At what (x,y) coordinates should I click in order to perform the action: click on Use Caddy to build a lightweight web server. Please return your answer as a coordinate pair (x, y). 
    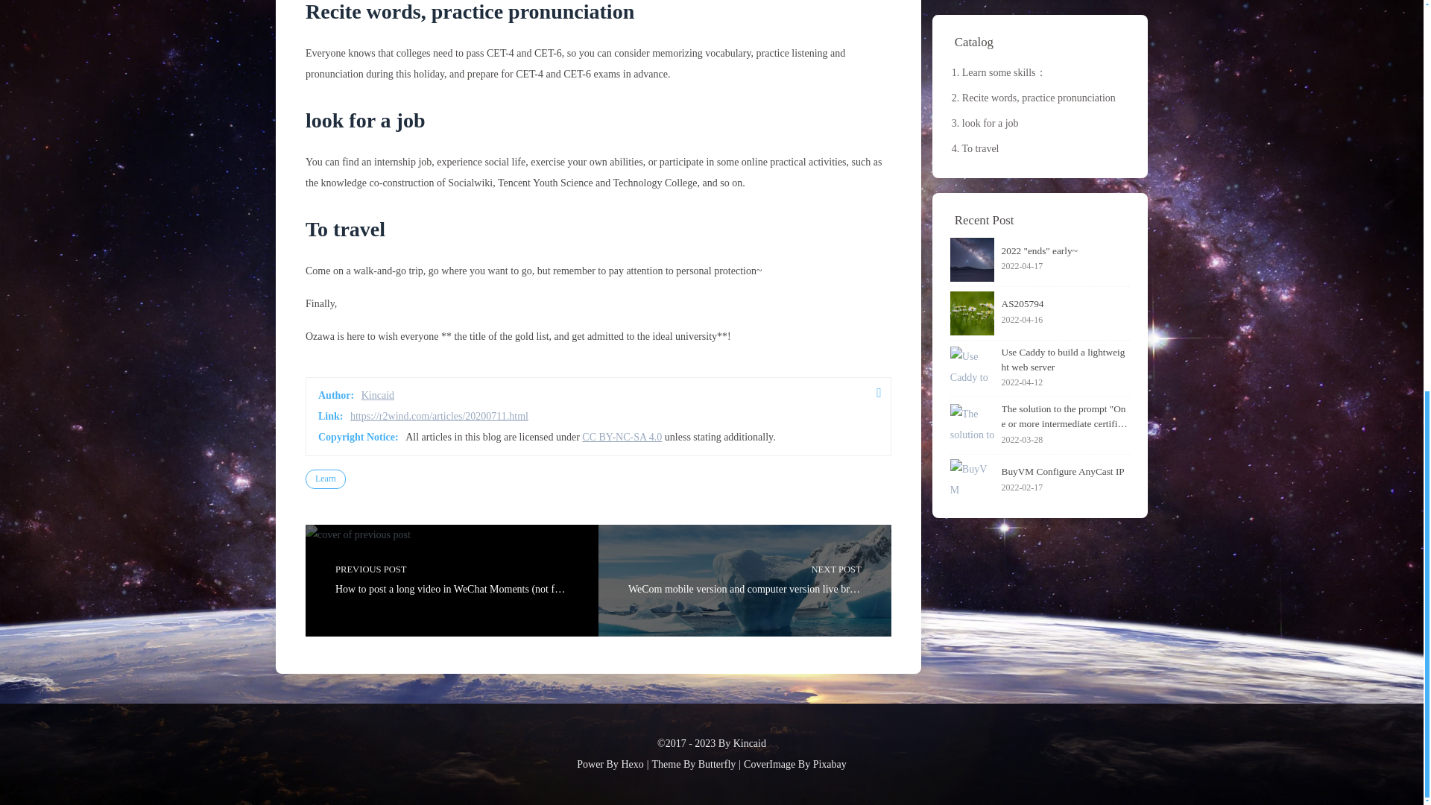
    Looking at the image, I should click on (972, 31).